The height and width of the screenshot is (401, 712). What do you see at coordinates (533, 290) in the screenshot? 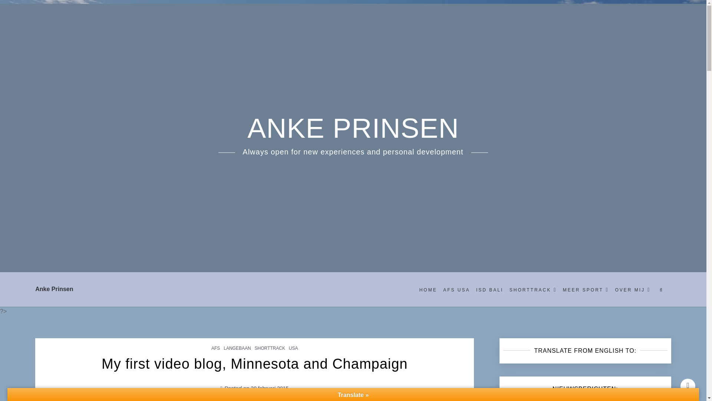
I see `SHORTTRACK` at bounding box center [533, 290].